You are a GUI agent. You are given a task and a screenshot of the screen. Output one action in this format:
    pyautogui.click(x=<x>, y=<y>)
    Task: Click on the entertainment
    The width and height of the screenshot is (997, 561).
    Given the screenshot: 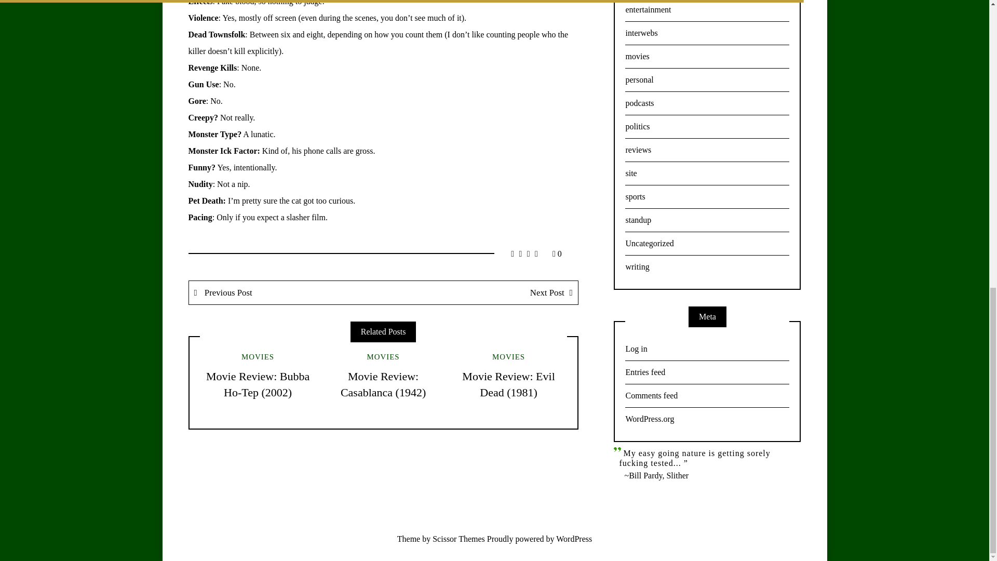 What is the action you would take?
    pyautogui.click(x=707, y=11)
    